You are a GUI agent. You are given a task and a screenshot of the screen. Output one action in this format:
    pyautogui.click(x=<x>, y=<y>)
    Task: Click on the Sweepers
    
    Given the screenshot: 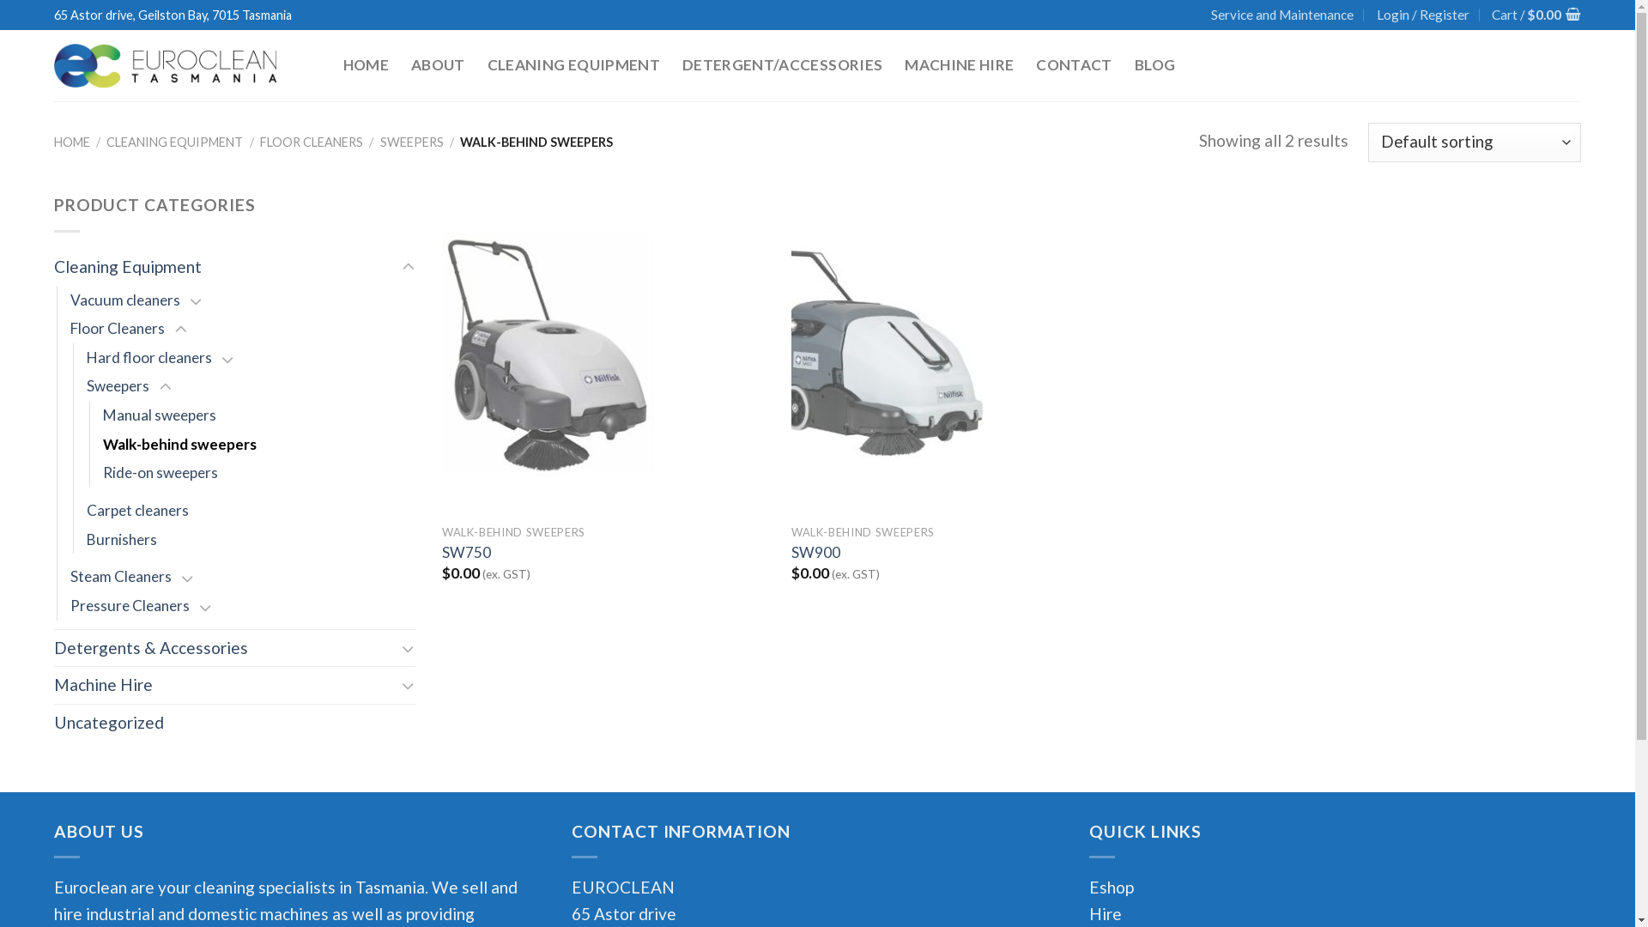 What is the action you would take?
    pyautogui.click(x=118, y=386)
    